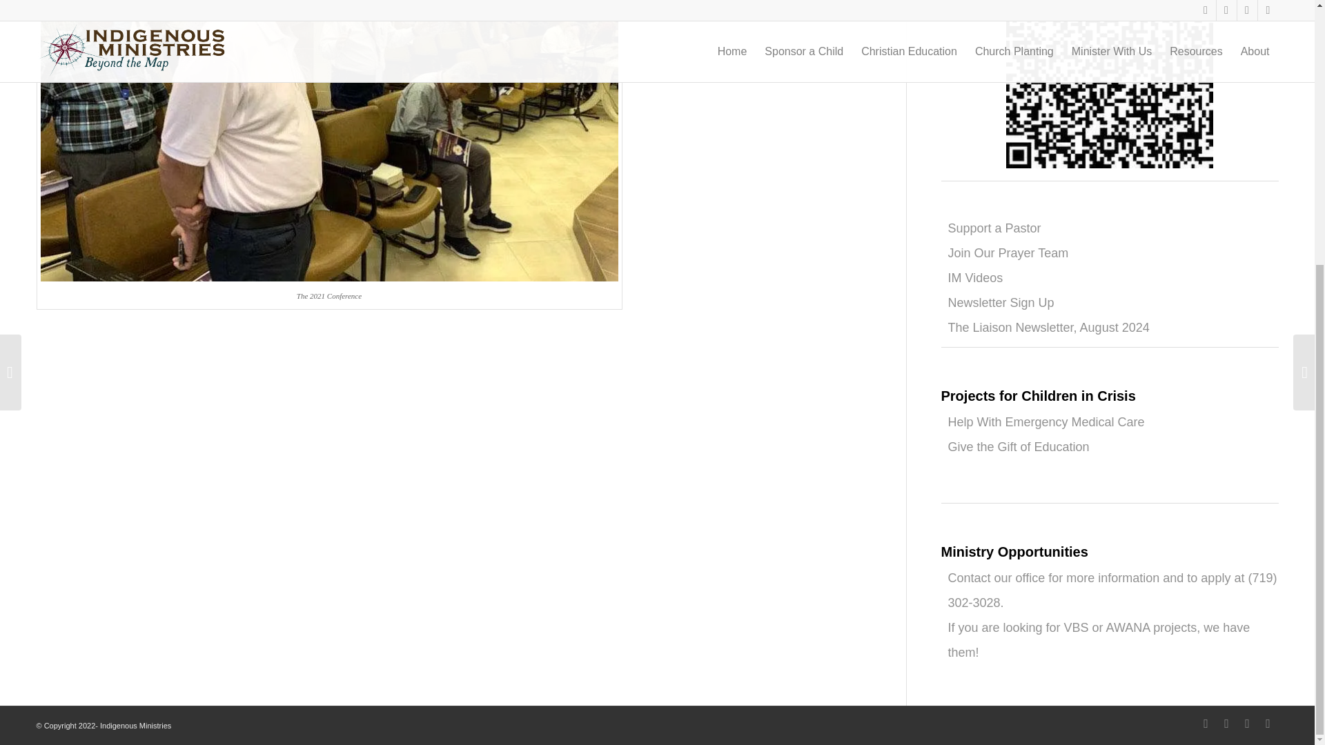 This screenshot has width=1325, height=745. What do you see at coordinates (976, 277) in the screenshot?
I see `IM Videos` at bounding box center [976, 277].